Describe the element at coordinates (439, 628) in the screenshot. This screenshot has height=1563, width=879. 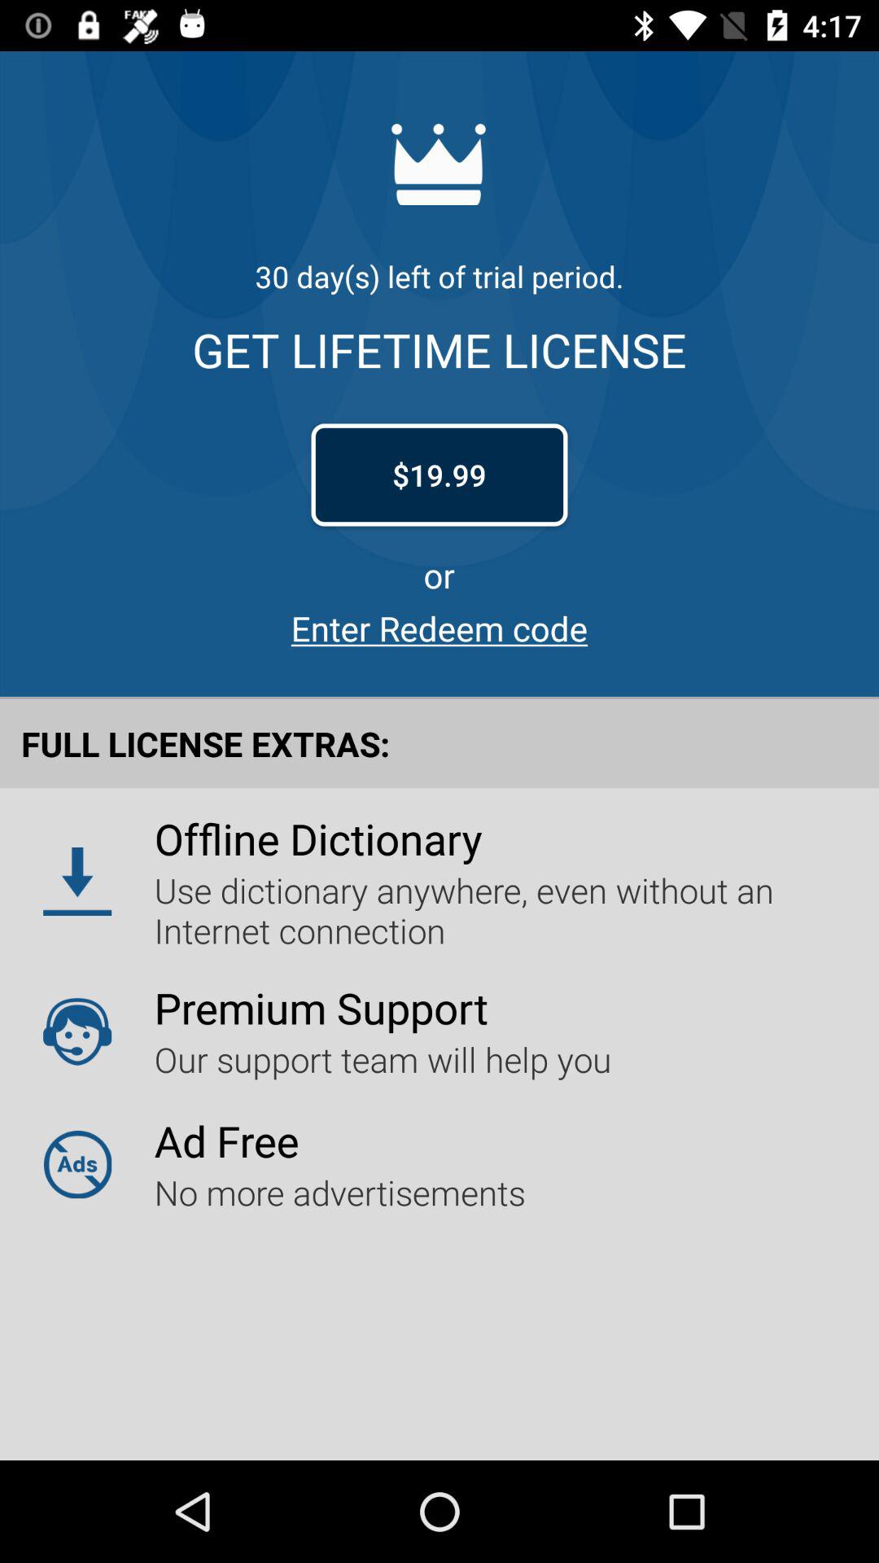
I see `choose the enter redeem code icon` at that location.